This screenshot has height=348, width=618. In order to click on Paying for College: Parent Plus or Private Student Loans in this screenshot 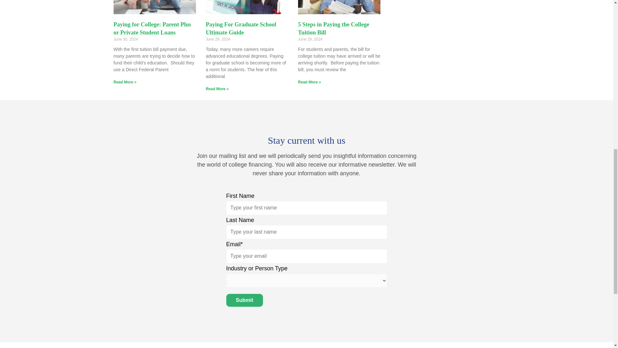, I will do `click(152, 28)`.